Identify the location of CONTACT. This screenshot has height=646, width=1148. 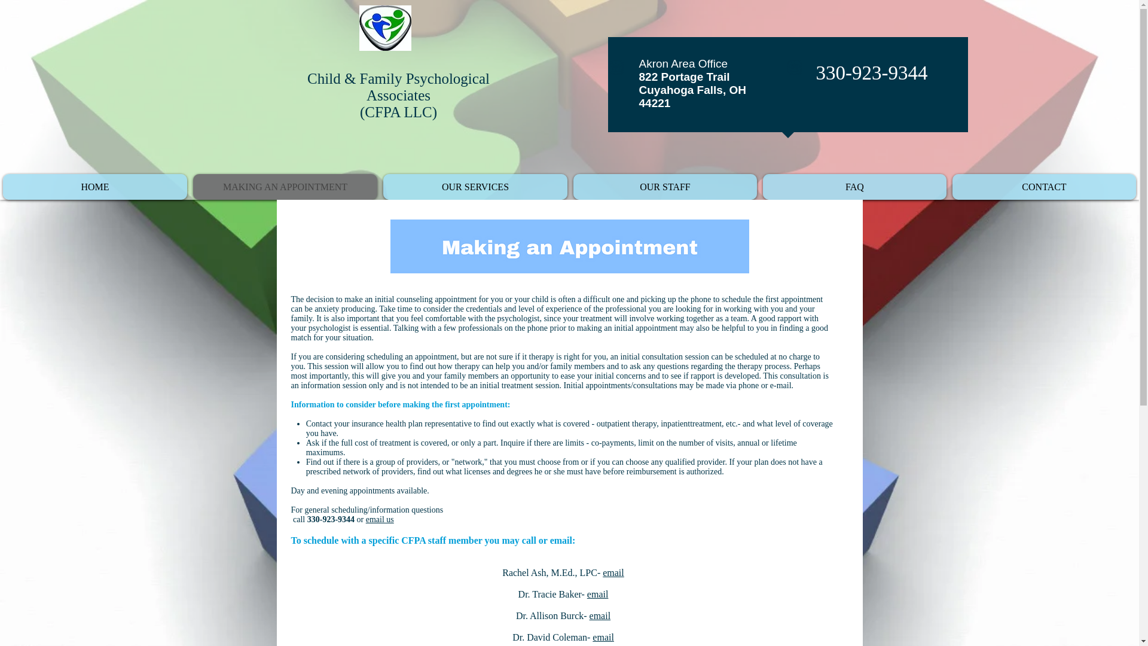
(1044, 187).